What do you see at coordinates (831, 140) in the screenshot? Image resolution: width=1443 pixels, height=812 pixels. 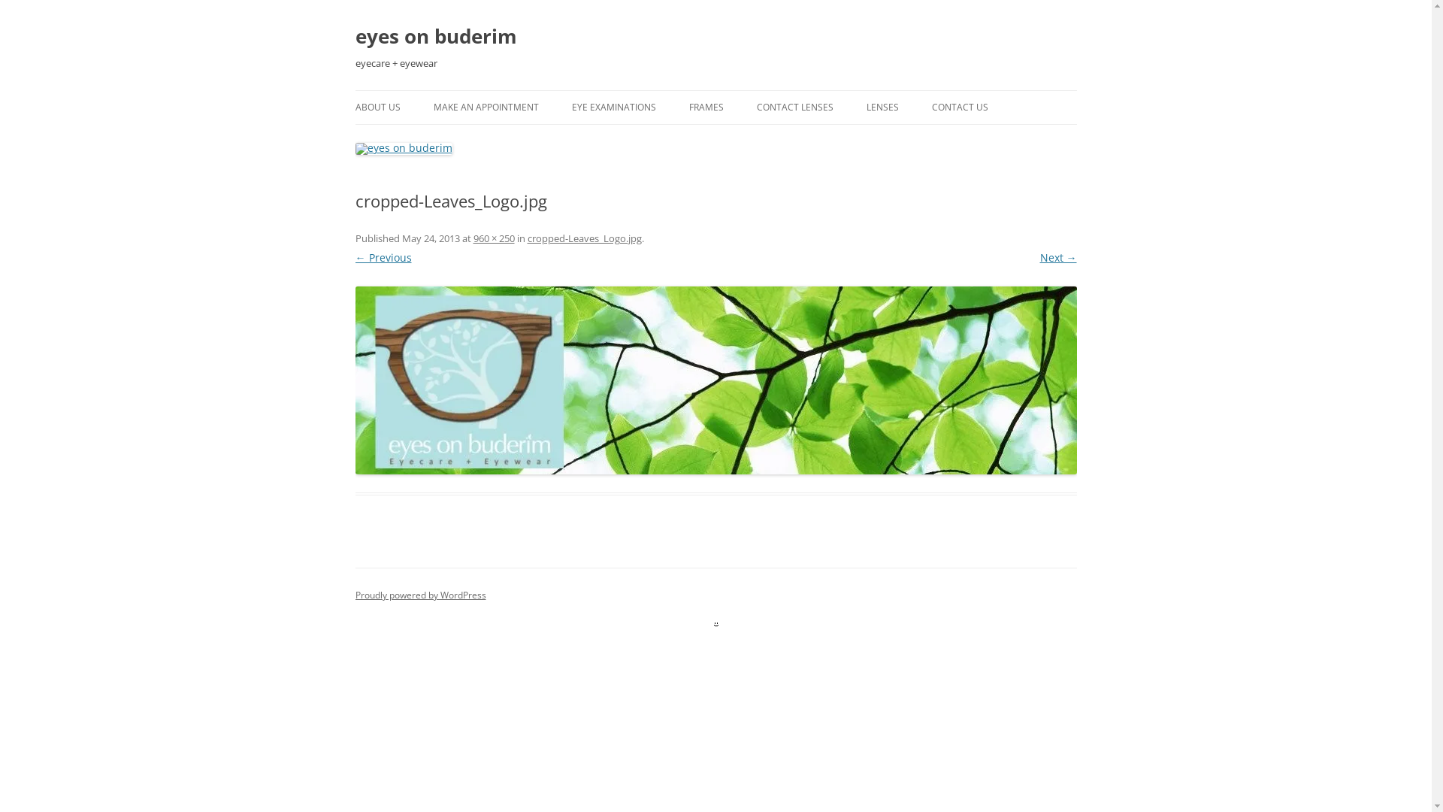 I see `CONTACT LENS ORDER FORM` at bounding box center [831, 140].